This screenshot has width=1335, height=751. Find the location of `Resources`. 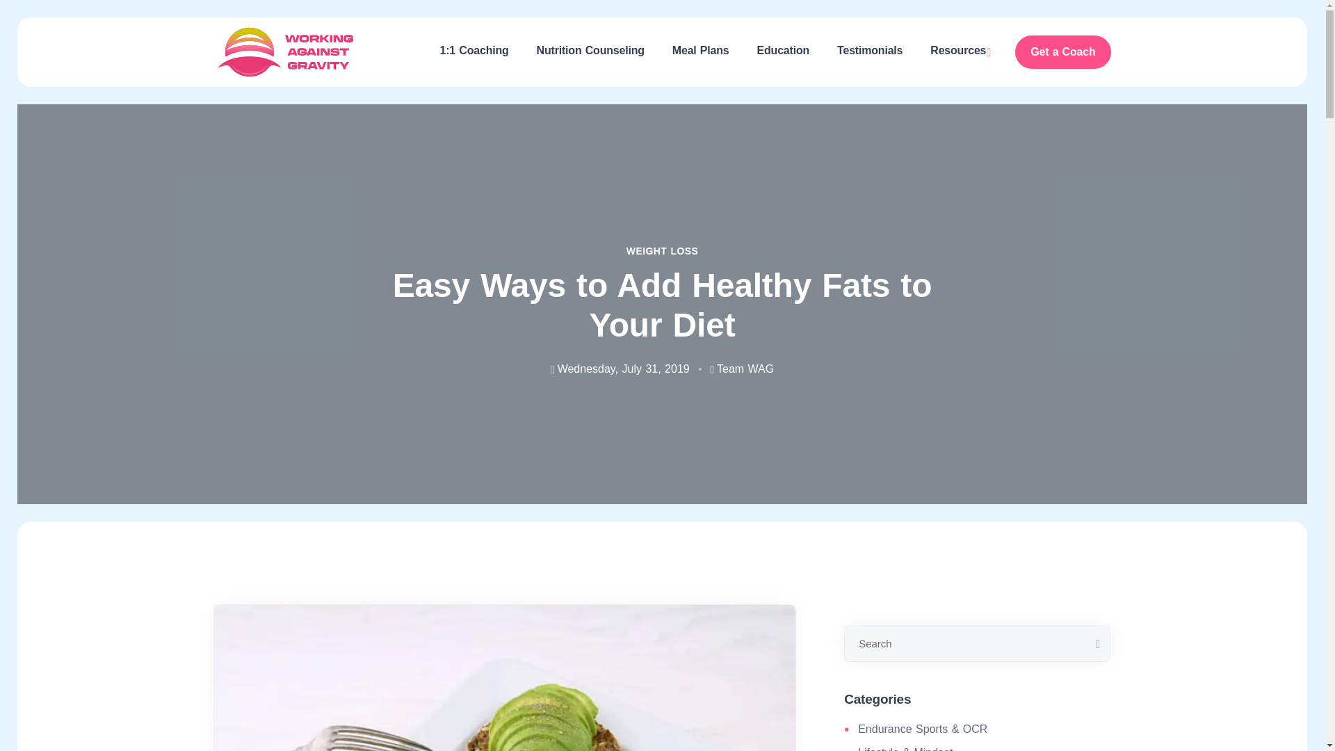

Resources is located at coordinates (958, 51).